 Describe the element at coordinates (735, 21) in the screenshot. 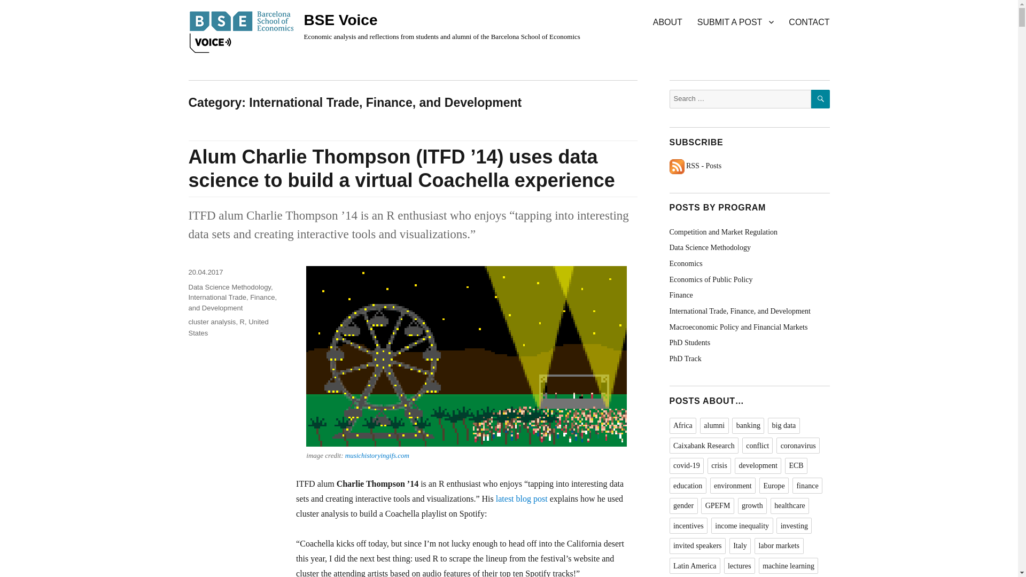

I see `SUBMIT A POST` at that location.